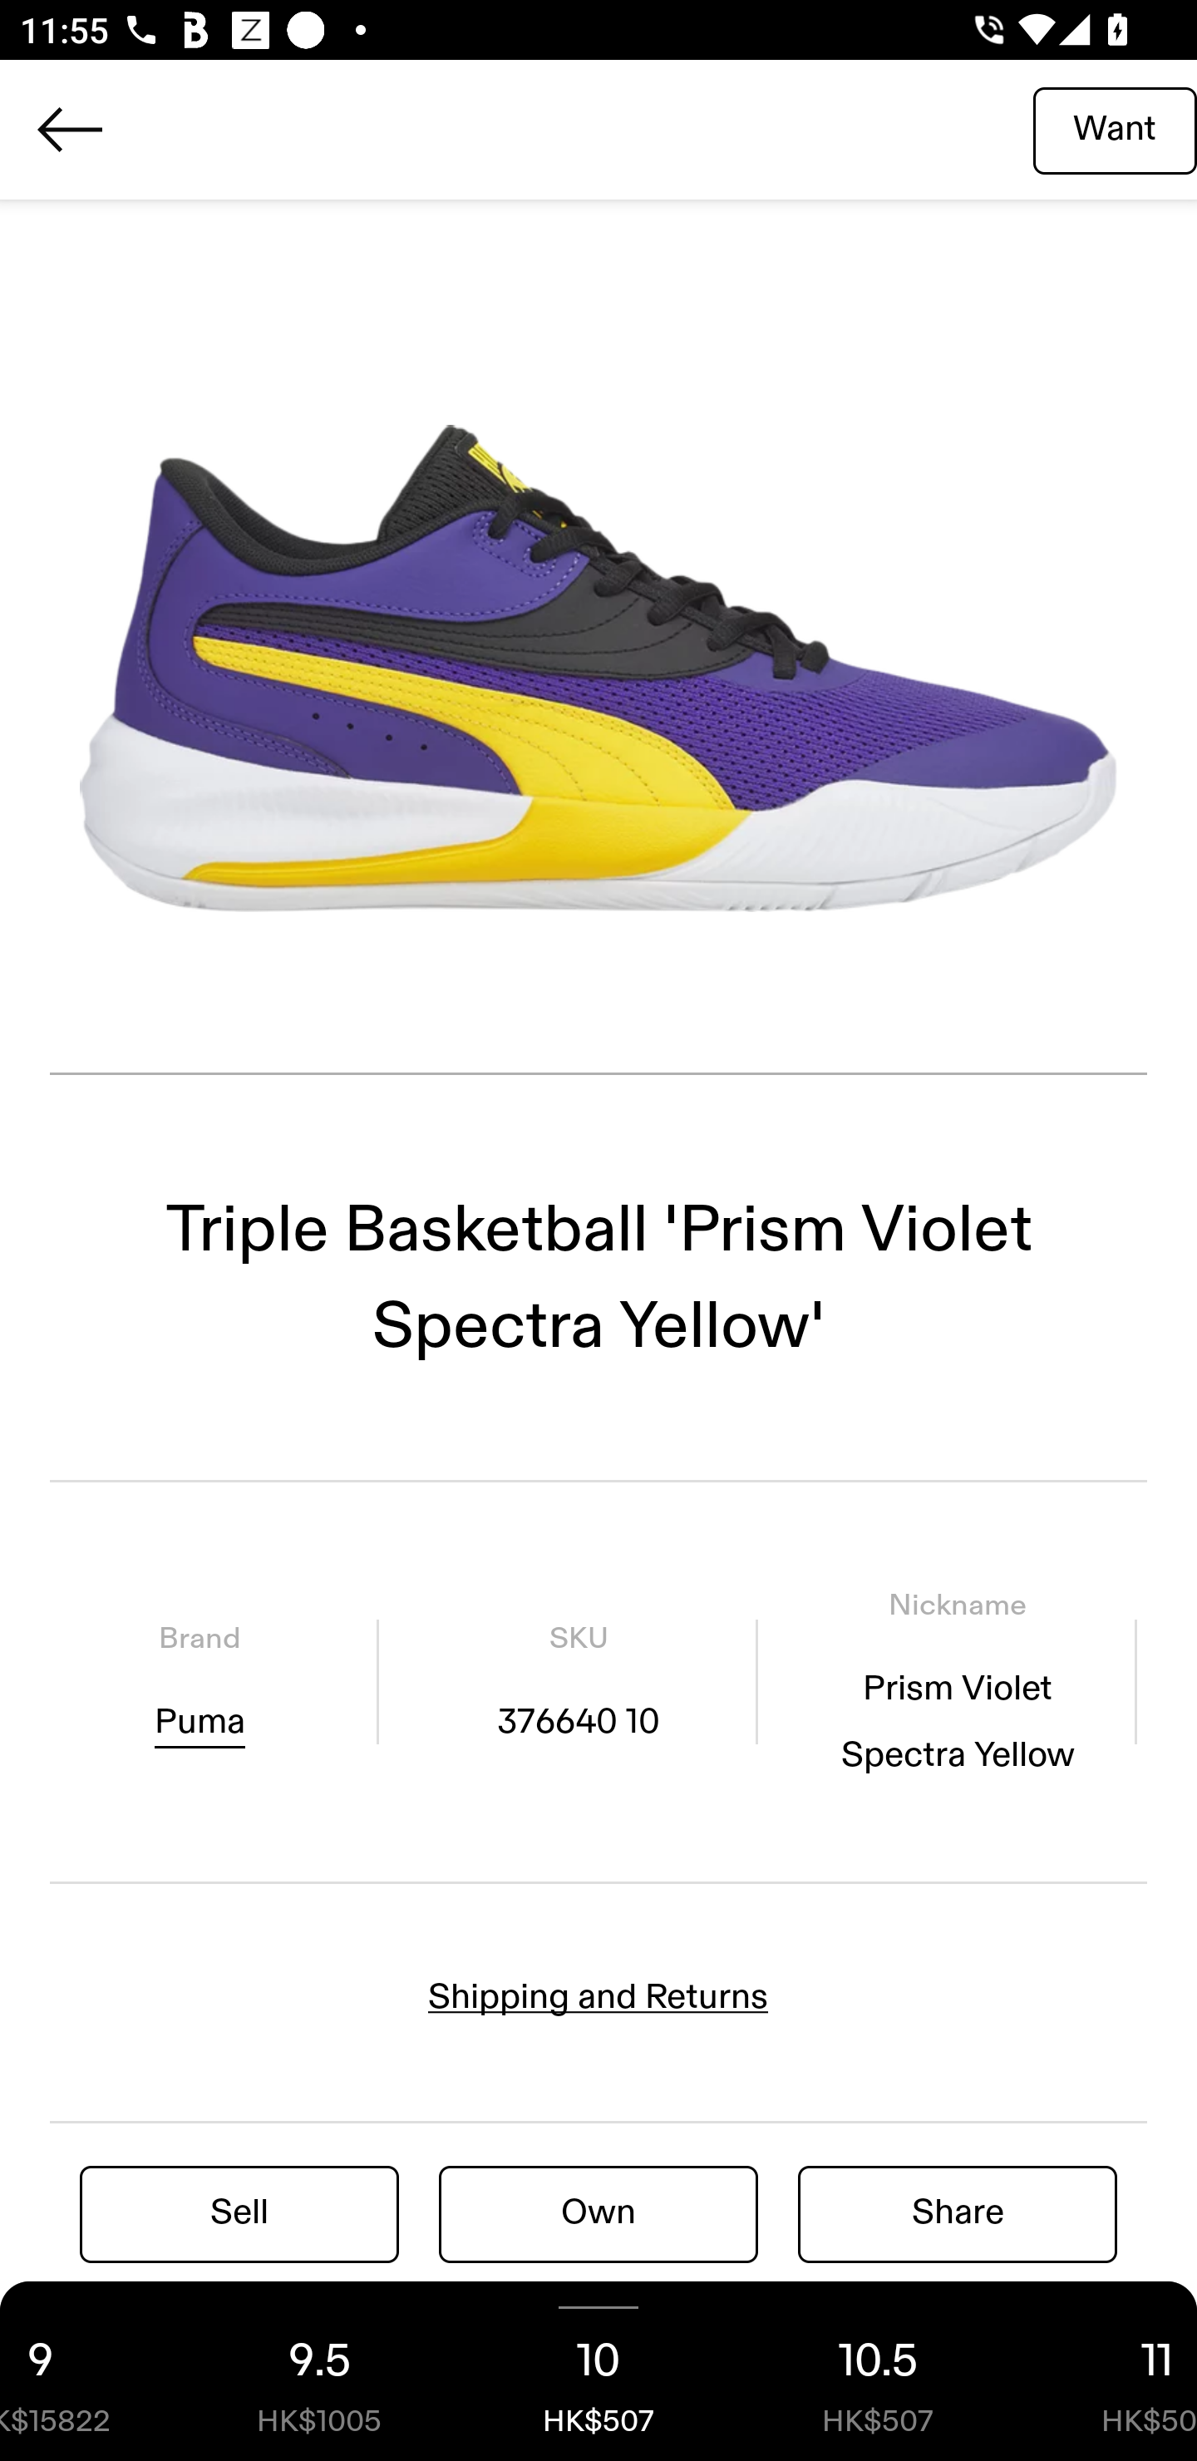 The image size is (1197, 2461). Describe the element at coordinates (1115, 129) in the screenshot. I see `Want` at that location.